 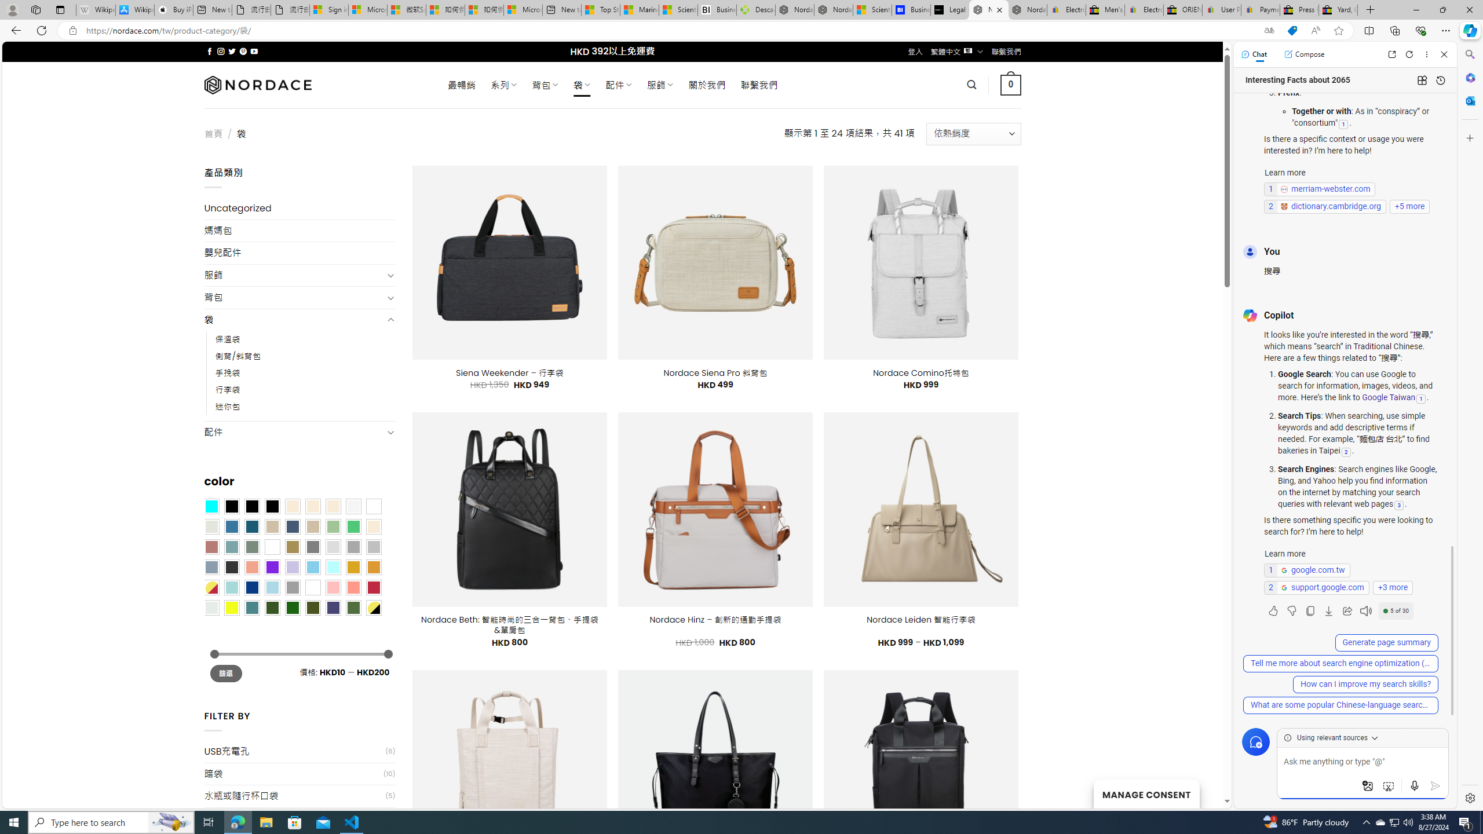 I want to click on Press Room - eBay Inc., so click(x=1300, y=10).